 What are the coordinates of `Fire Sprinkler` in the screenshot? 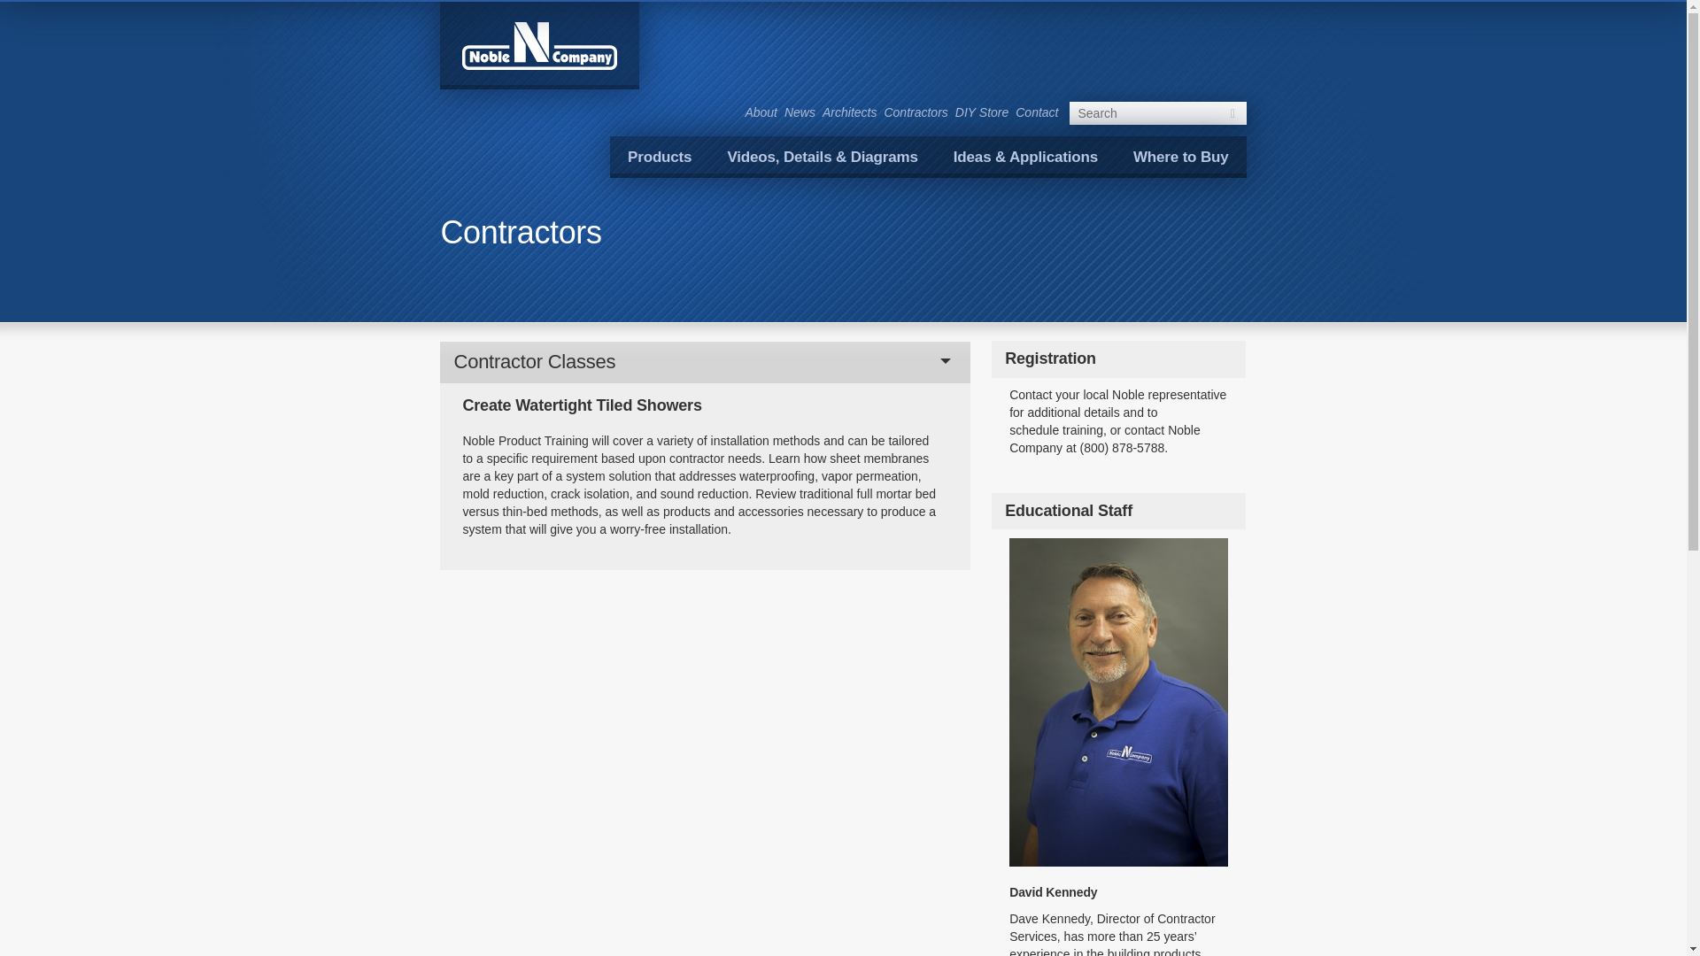 It's located at (1128, 208).